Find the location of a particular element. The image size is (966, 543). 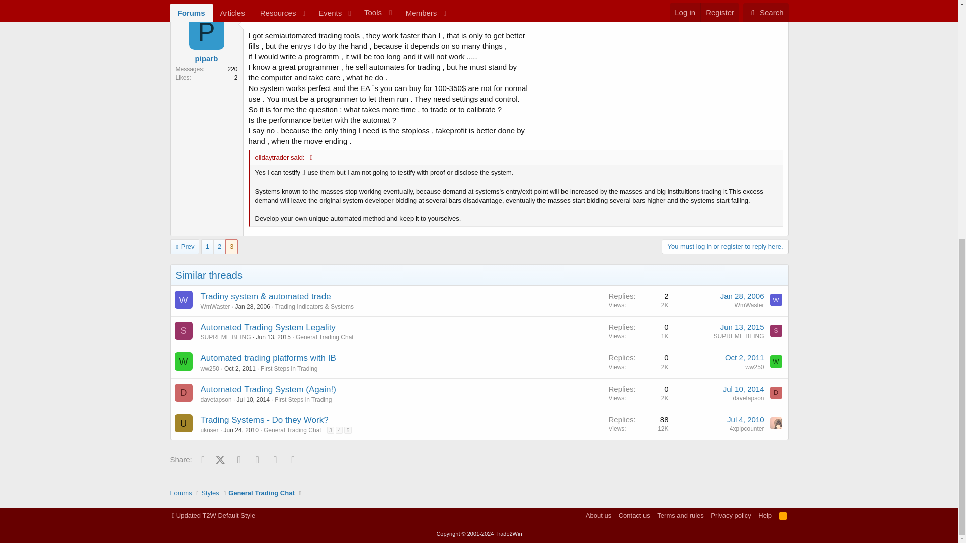

Jun 13, 2015 at 11:29 AM is located at coordinates (742, 327).